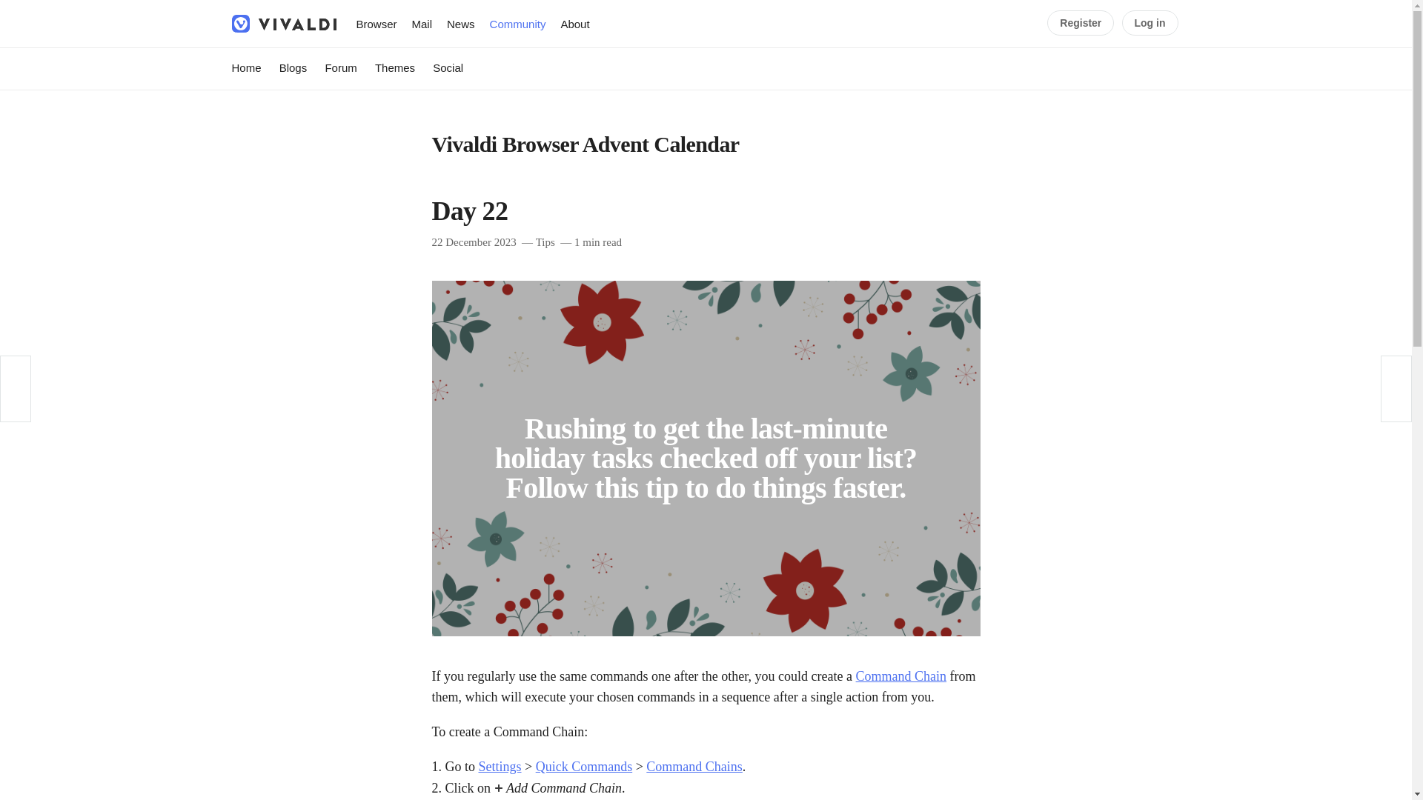  What do you see at coordinates (473, 241) in the screenshot?
I see `22 December 2023` at bounding box center [473, 241].